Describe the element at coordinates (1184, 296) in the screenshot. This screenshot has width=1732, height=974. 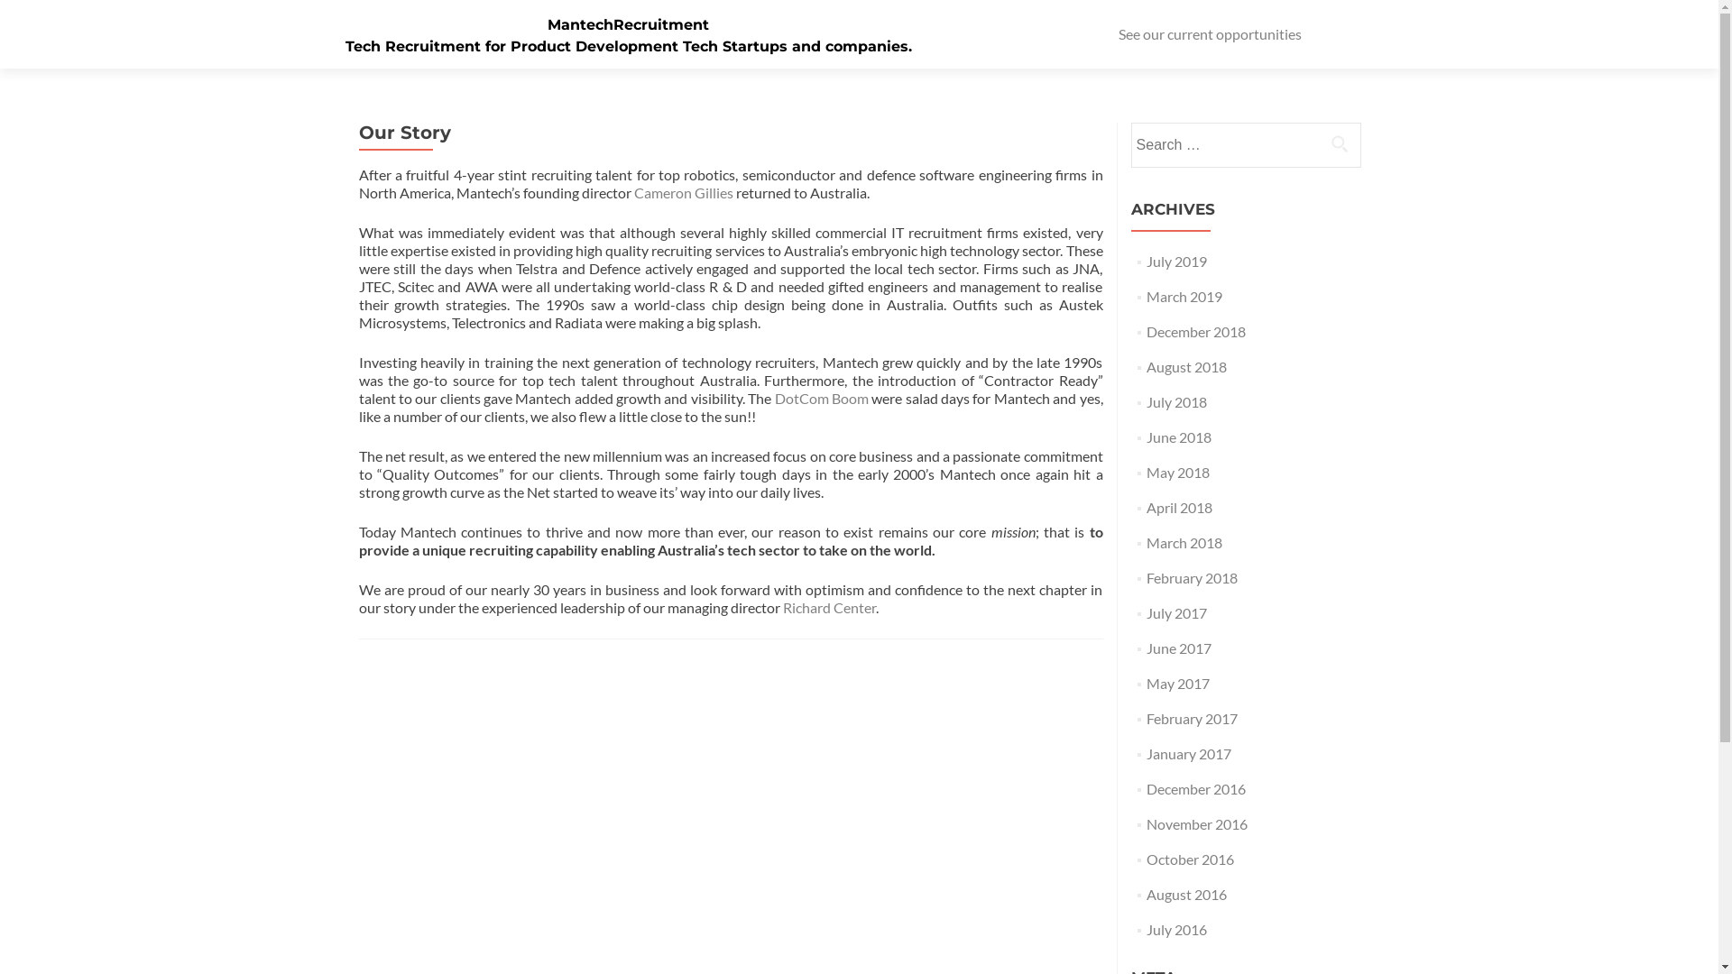
I see `March 2019` at that location.